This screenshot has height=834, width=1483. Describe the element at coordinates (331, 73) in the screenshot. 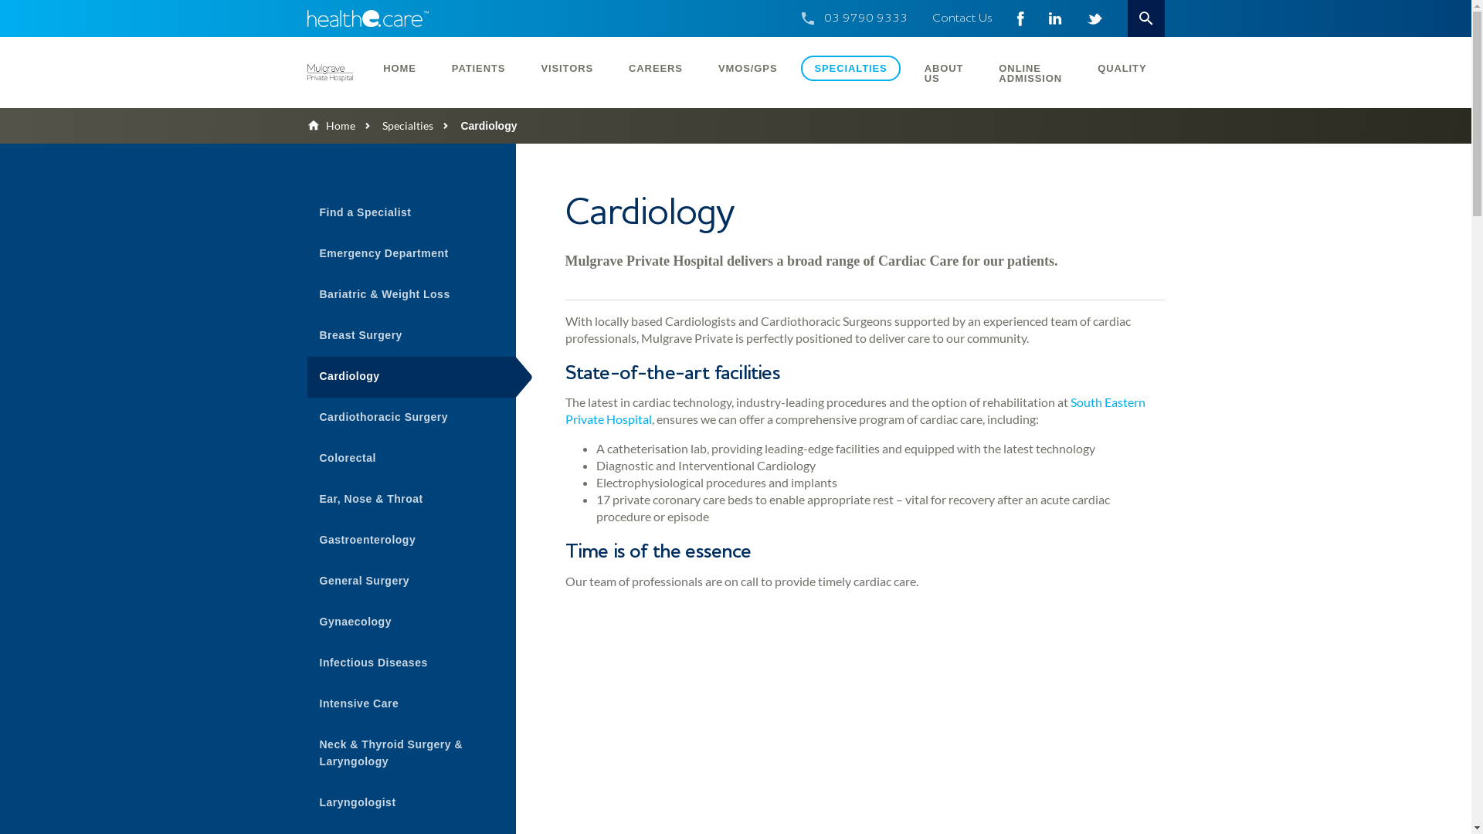

I see `Mulgrave Private Hospital` at that location.